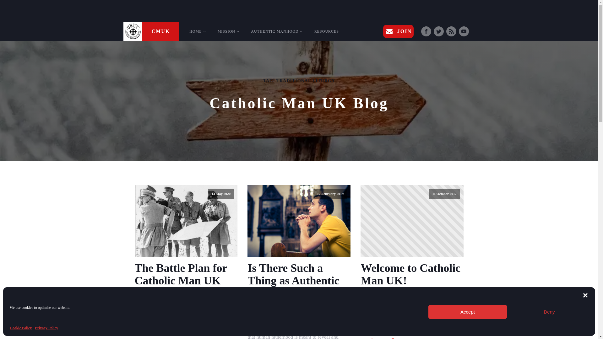  Describe the element at coordinates (151, 31) in the screenshot. I see `CMUK` at that location.